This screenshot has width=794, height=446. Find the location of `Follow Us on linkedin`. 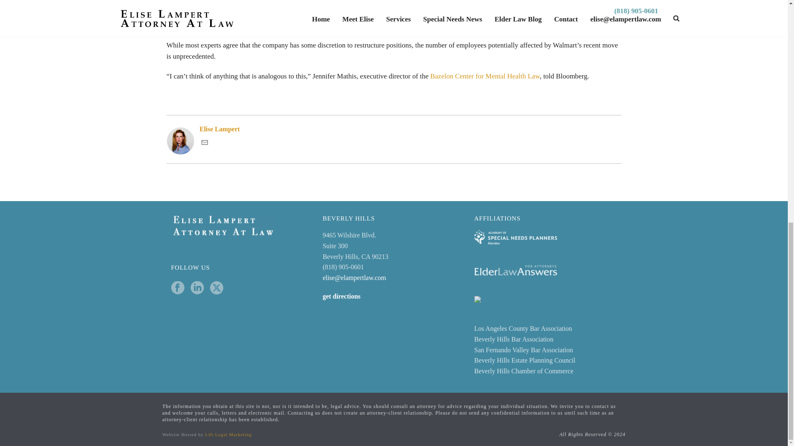

Follow Us on linkedin is located at coordinates (197, 288).